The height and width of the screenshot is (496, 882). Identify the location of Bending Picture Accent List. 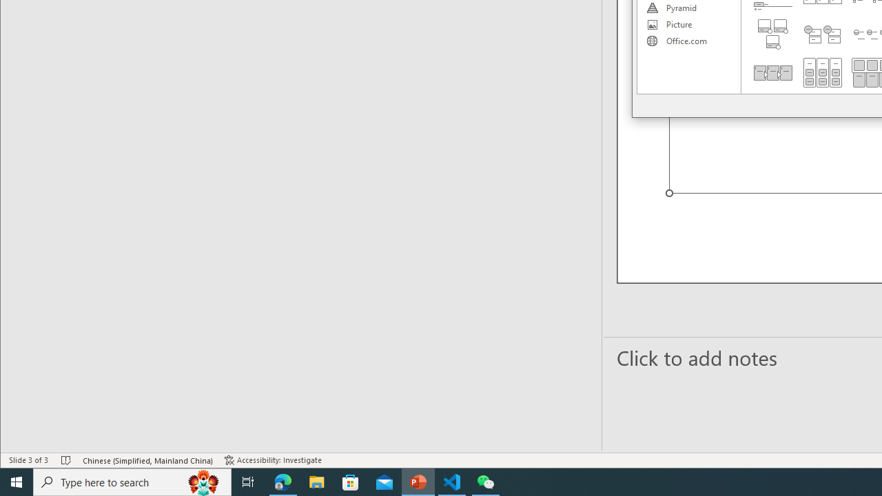
(773, 34).